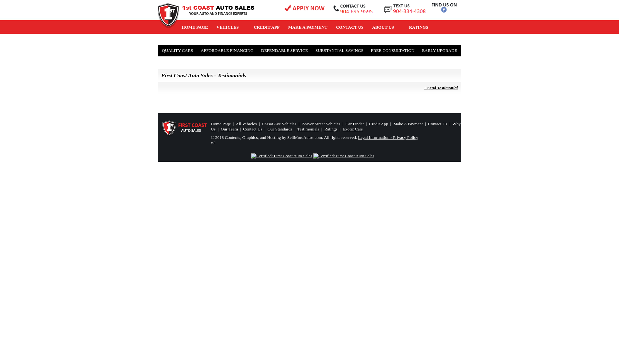 The image size is (619, 348). Describe the element at coordinates (279, 124) in the screenshot. I see `Cassat Ave Vehicles` at that location.